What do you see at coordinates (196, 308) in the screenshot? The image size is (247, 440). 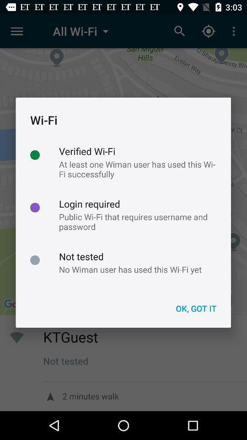 I see `tap ok, got it item` at bounding box center [196, 308].